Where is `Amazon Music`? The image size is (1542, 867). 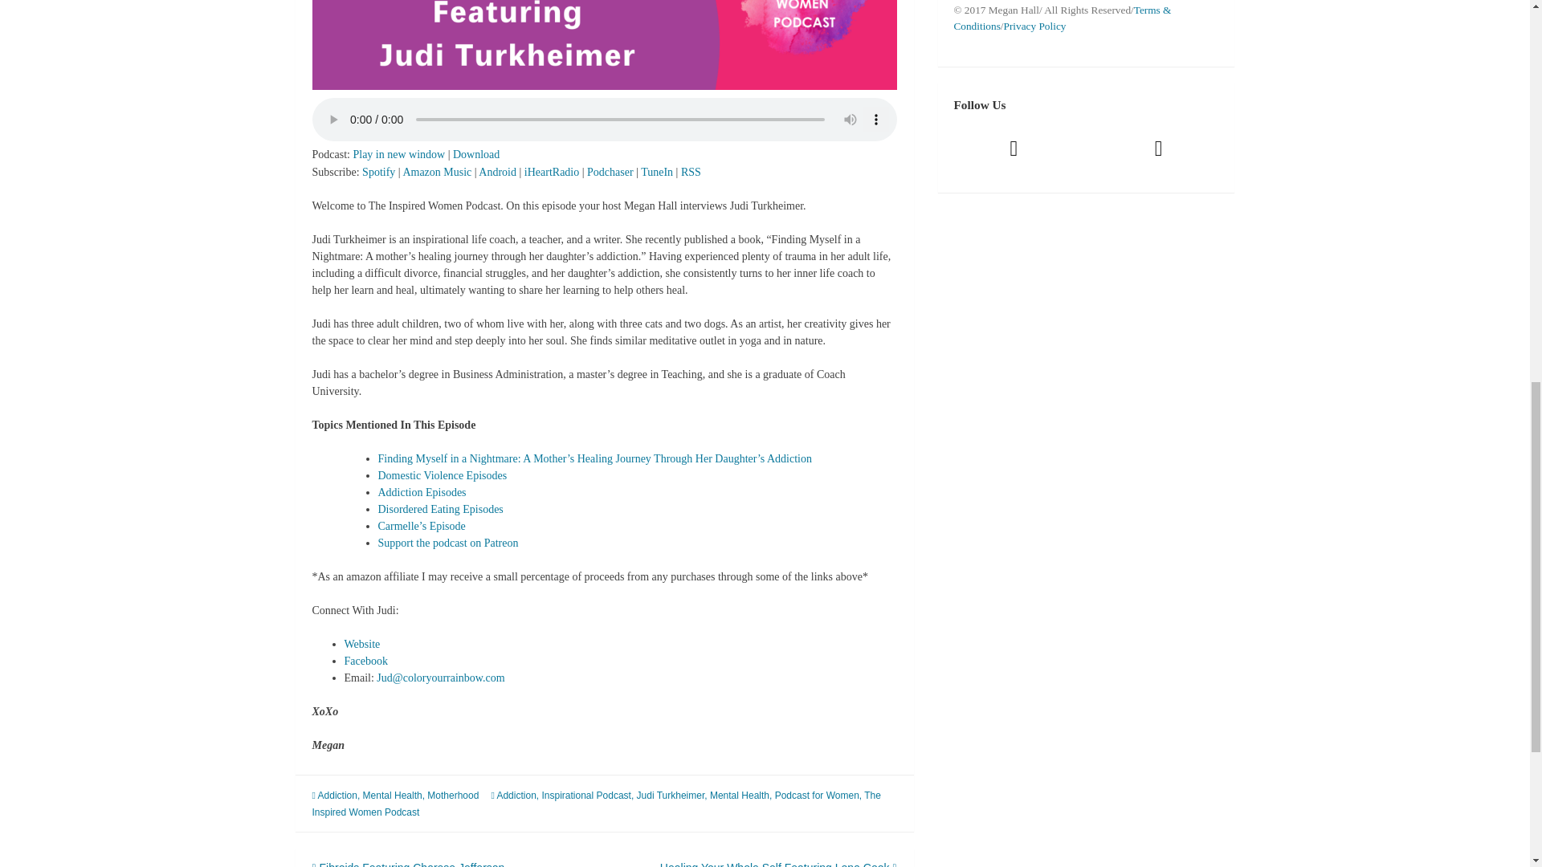 Amazon Music is located at coordinates (437, 172).